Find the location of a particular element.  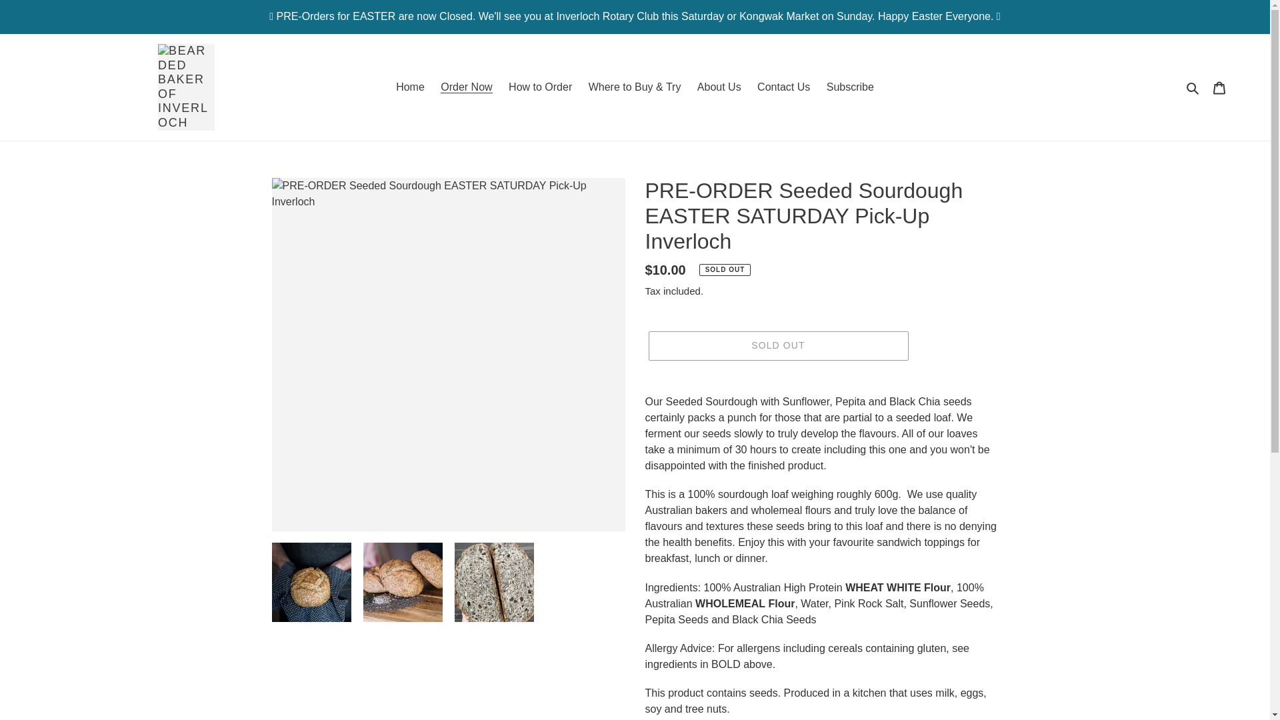

Search is located at coordinates (1193, 87).